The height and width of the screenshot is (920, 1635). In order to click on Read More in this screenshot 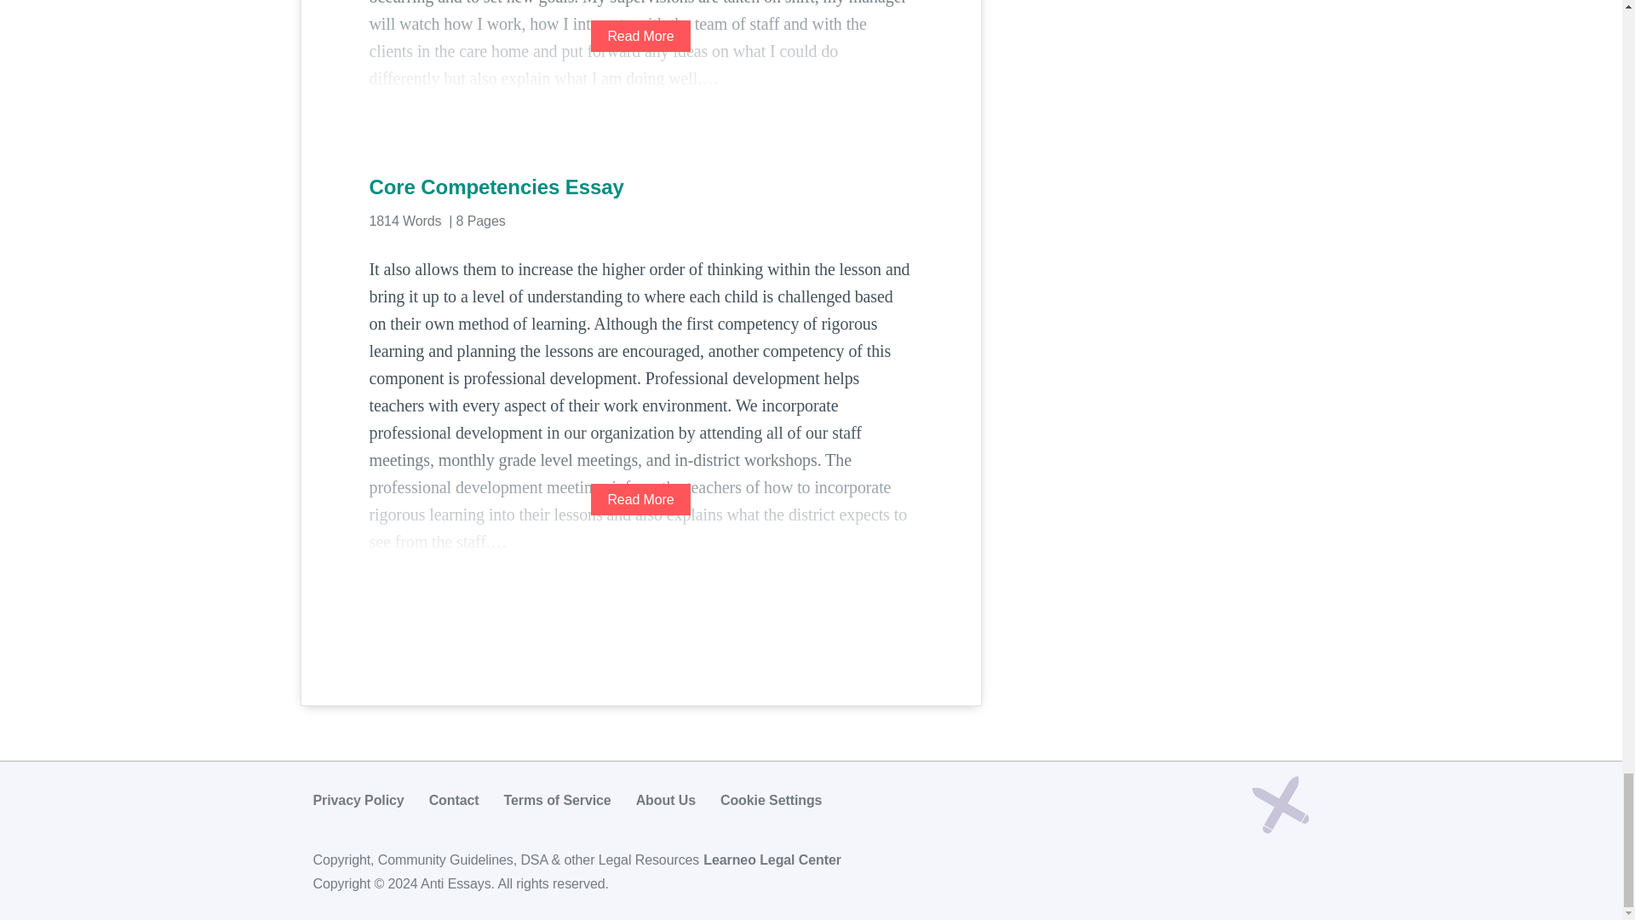, I will do `click(640, 499)`.